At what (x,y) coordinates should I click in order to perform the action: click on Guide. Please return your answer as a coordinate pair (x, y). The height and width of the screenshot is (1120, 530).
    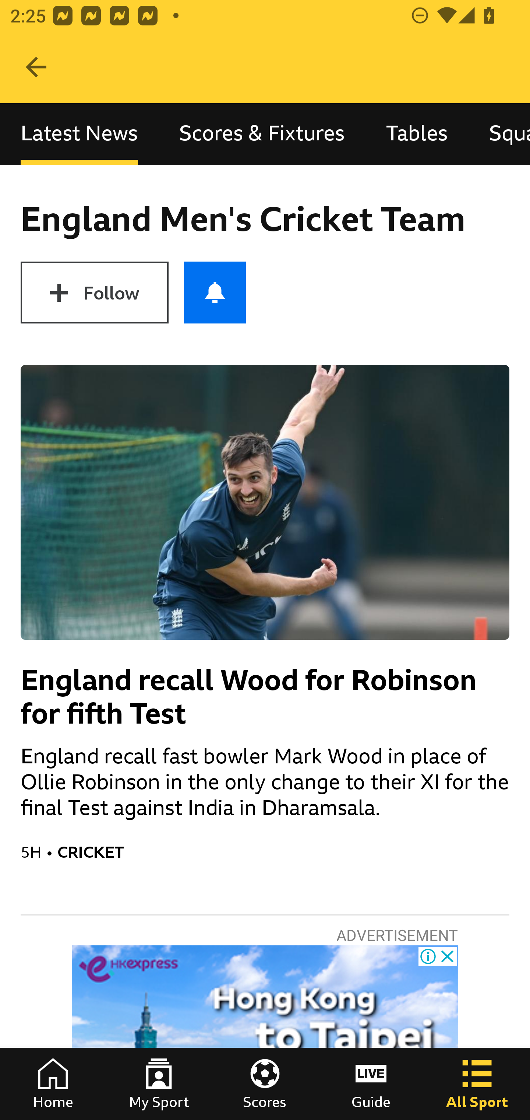
    Looking at the image, I should click on (371, 1084).